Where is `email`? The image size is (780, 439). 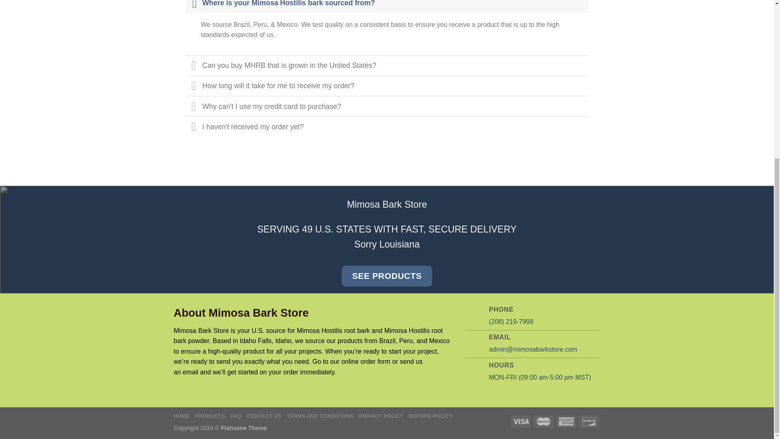
email is located at coordinates (190, 372).